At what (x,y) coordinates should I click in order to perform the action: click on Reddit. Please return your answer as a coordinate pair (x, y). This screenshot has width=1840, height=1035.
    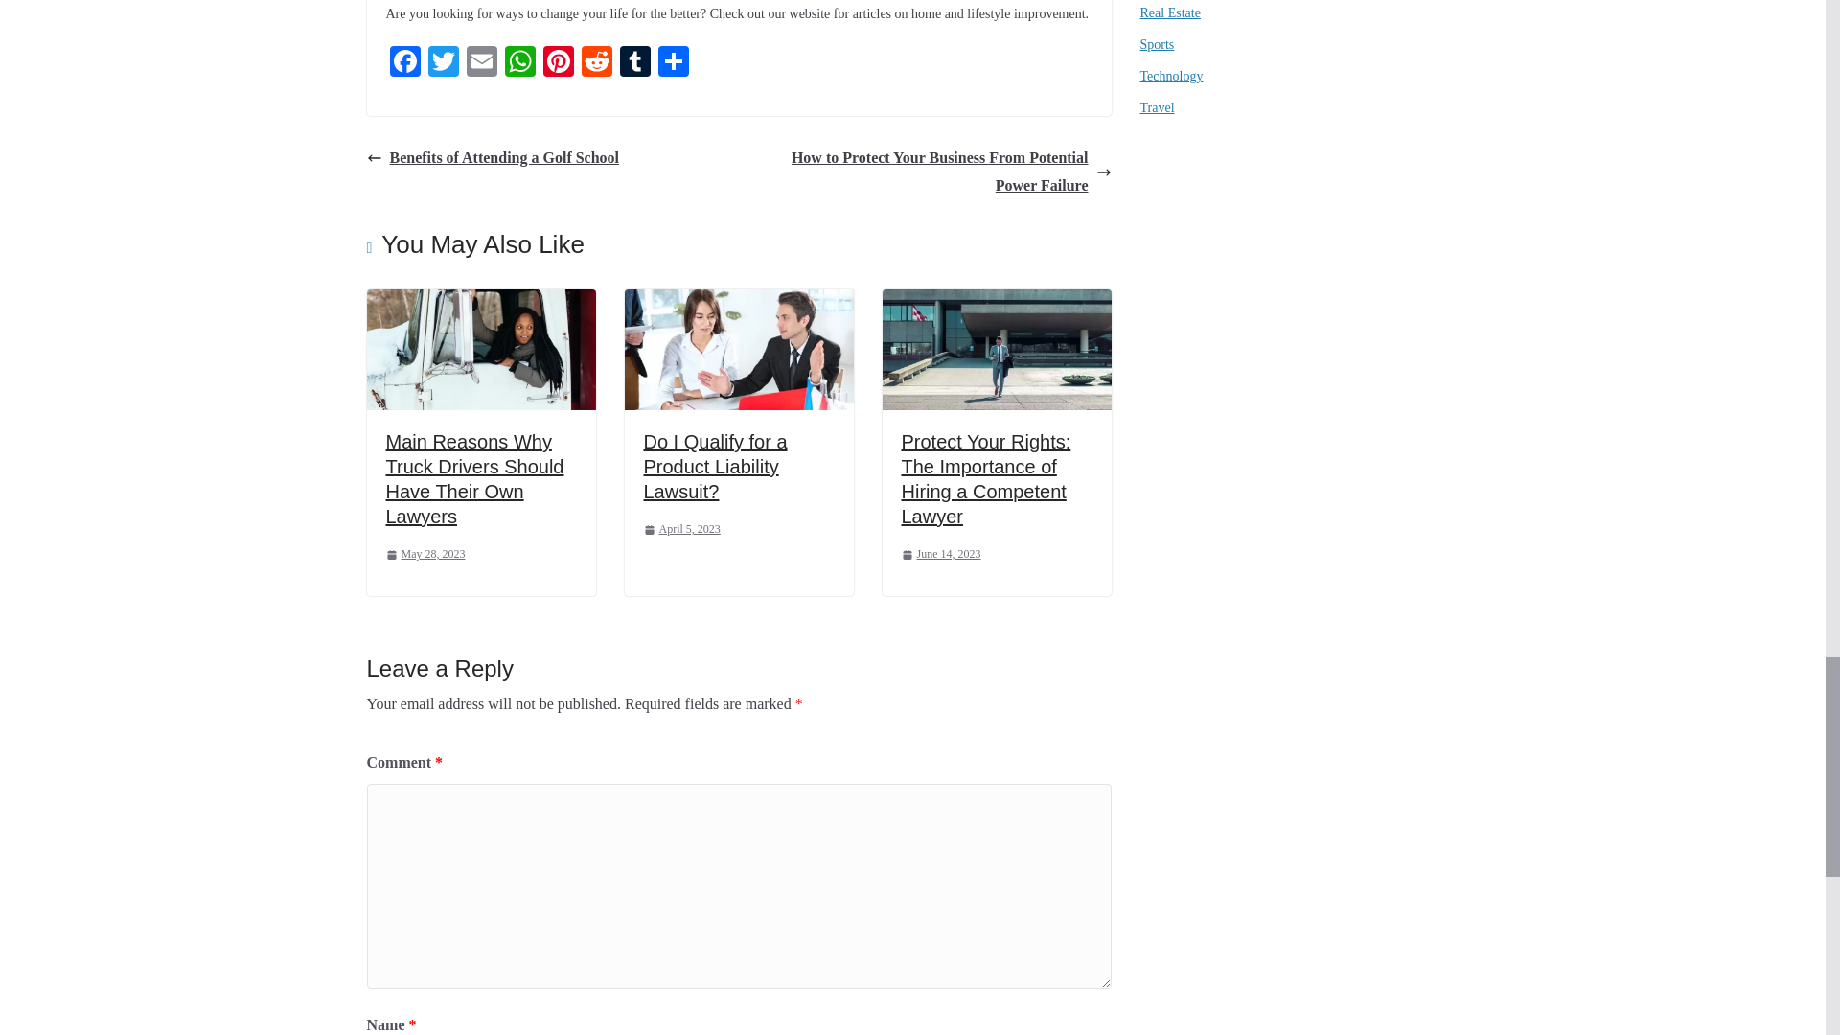
    Looking at the image, I should click on (596, 63).